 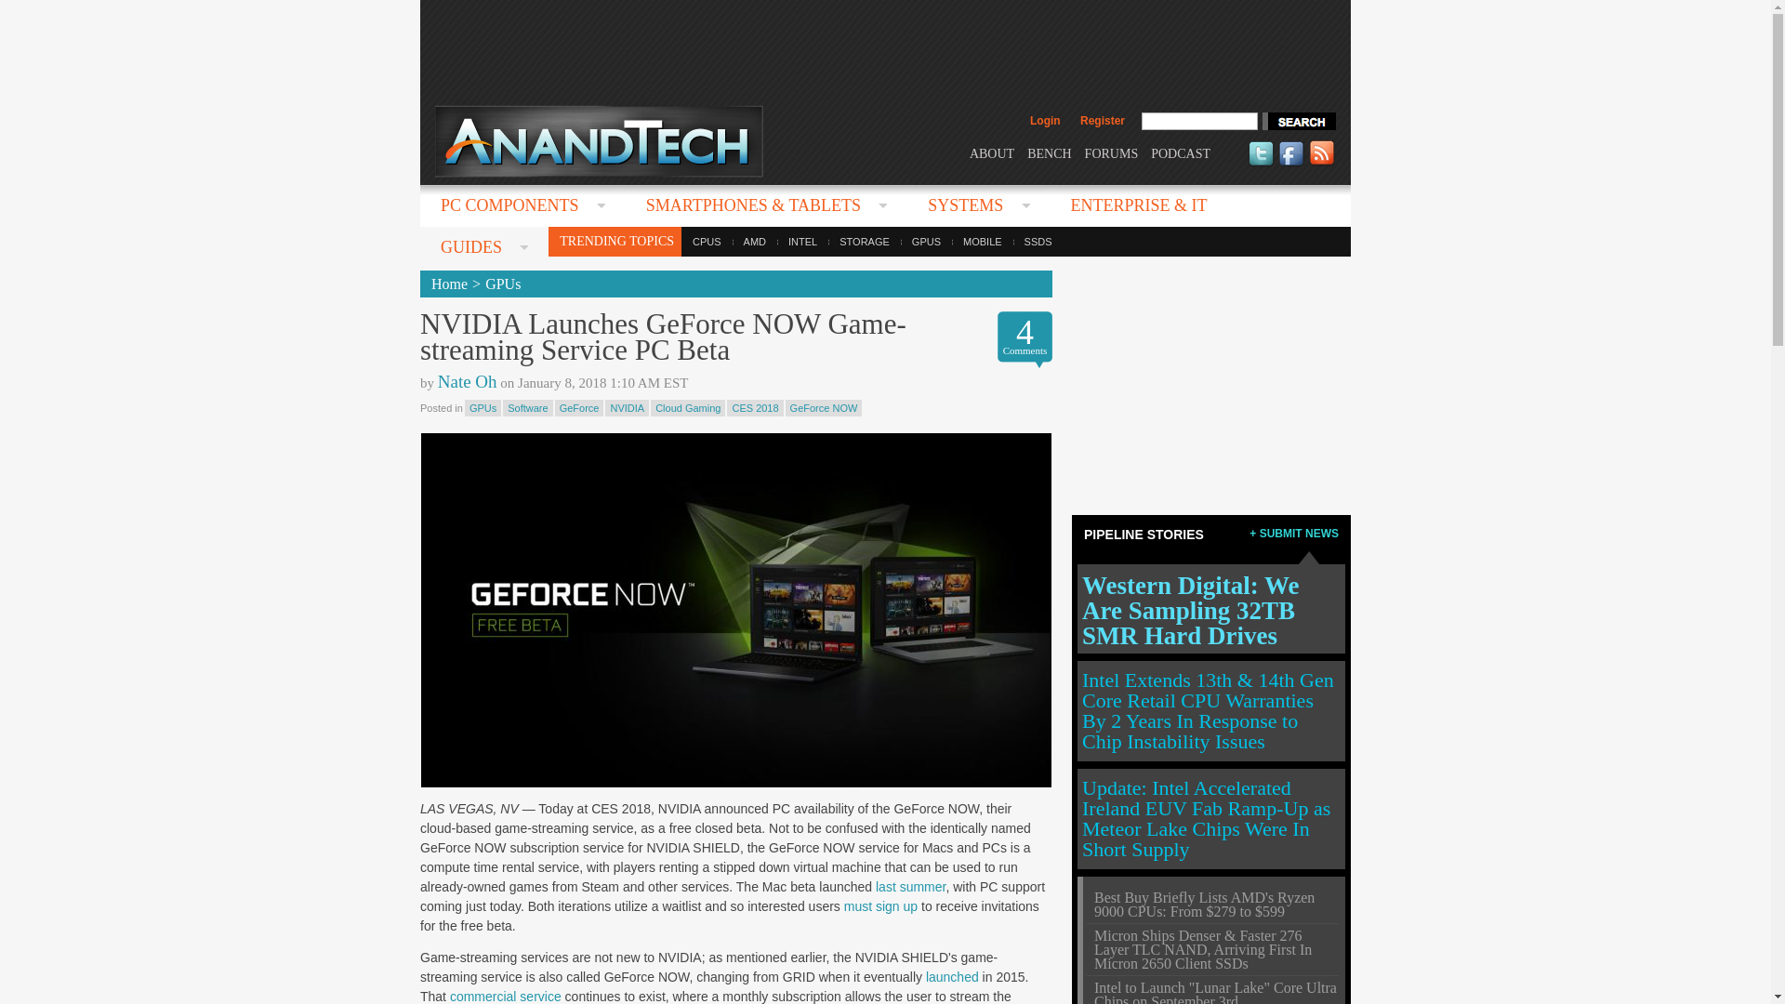 What do you see at coordinates (1045, 121) in the screenshot?
I see `Login` at bounding box center [1045, 121].